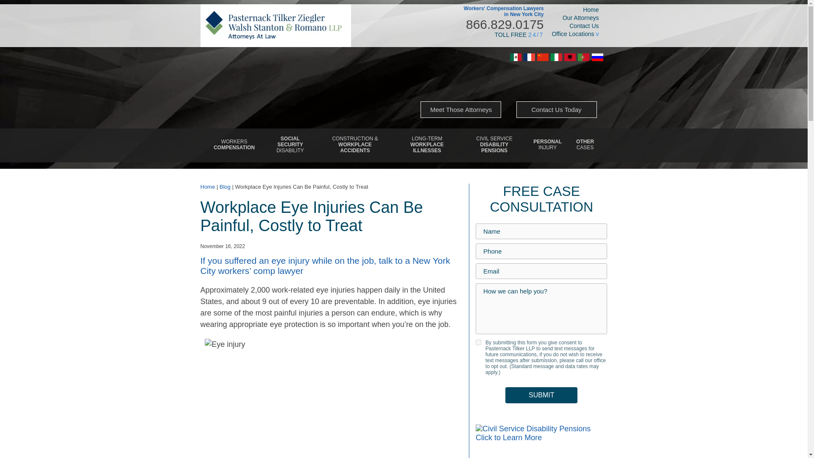 Image resolution: width=814 pixels, height=458 pixels. What do you see at coordinates (571, 10) in the screenshot?
I see `Home` at bounding box center [571, 10].